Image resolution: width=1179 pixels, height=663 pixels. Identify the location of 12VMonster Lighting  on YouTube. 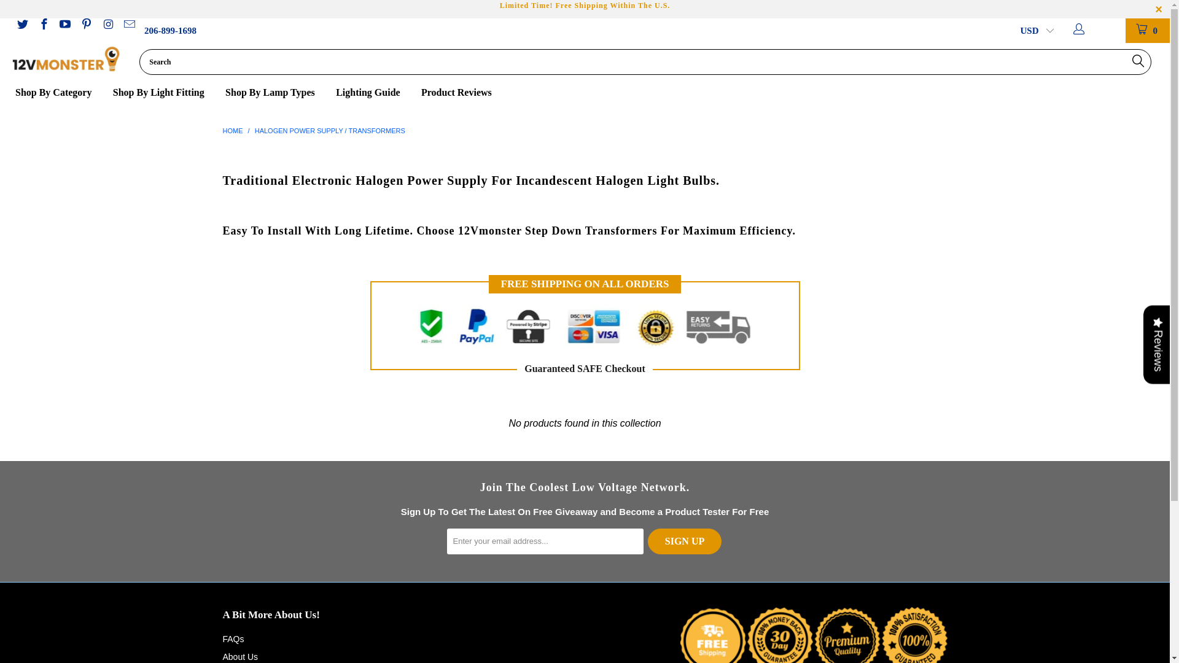
(65, 26).